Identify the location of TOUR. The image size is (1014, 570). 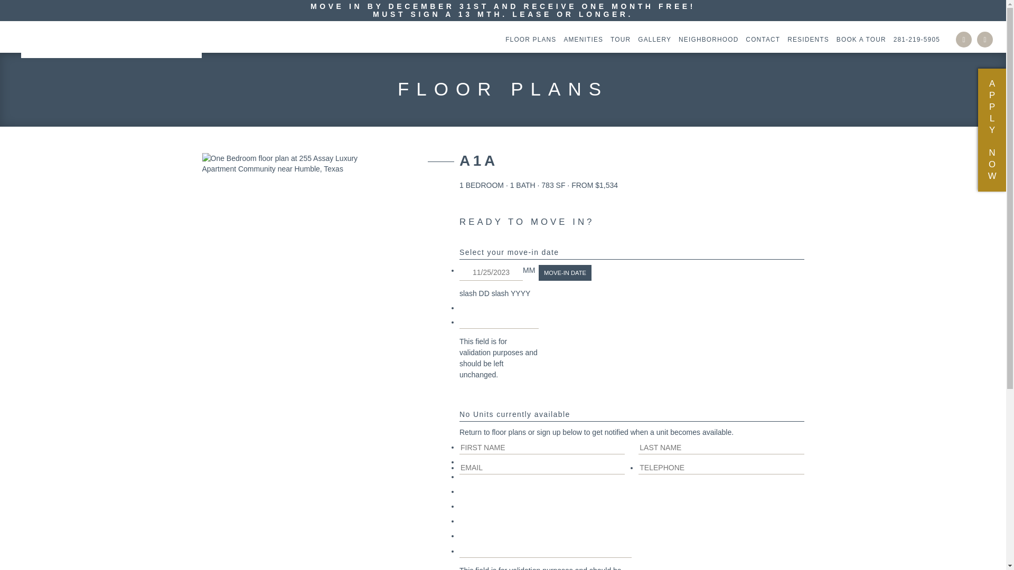
(618, 40).